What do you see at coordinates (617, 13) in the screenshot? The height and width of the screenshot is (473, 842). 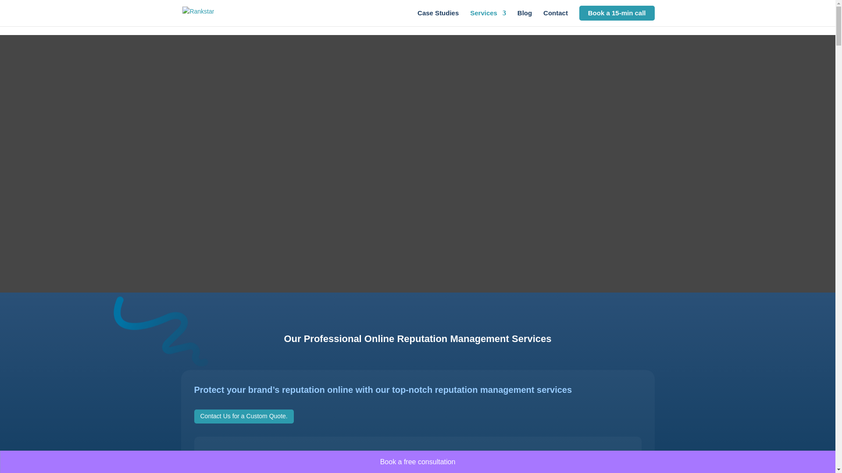 I see `Book a 15-min call` at bounding box center [617, 13].